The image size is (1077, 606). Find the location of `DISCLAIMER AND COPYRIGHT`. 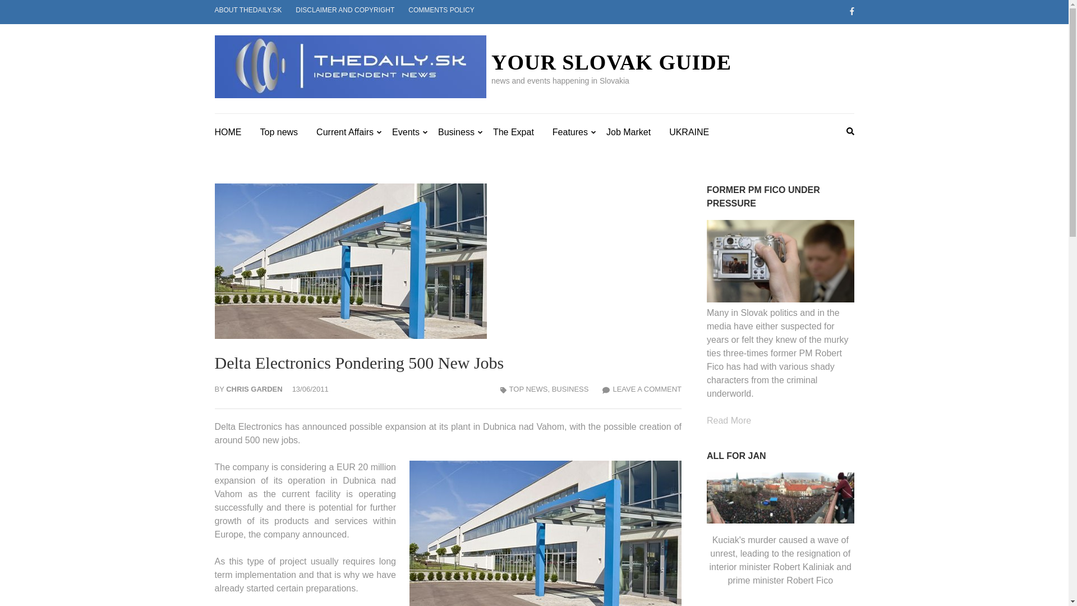

DISCLAIMER AND COPYRIGHT is located at coordinates (344, 10).